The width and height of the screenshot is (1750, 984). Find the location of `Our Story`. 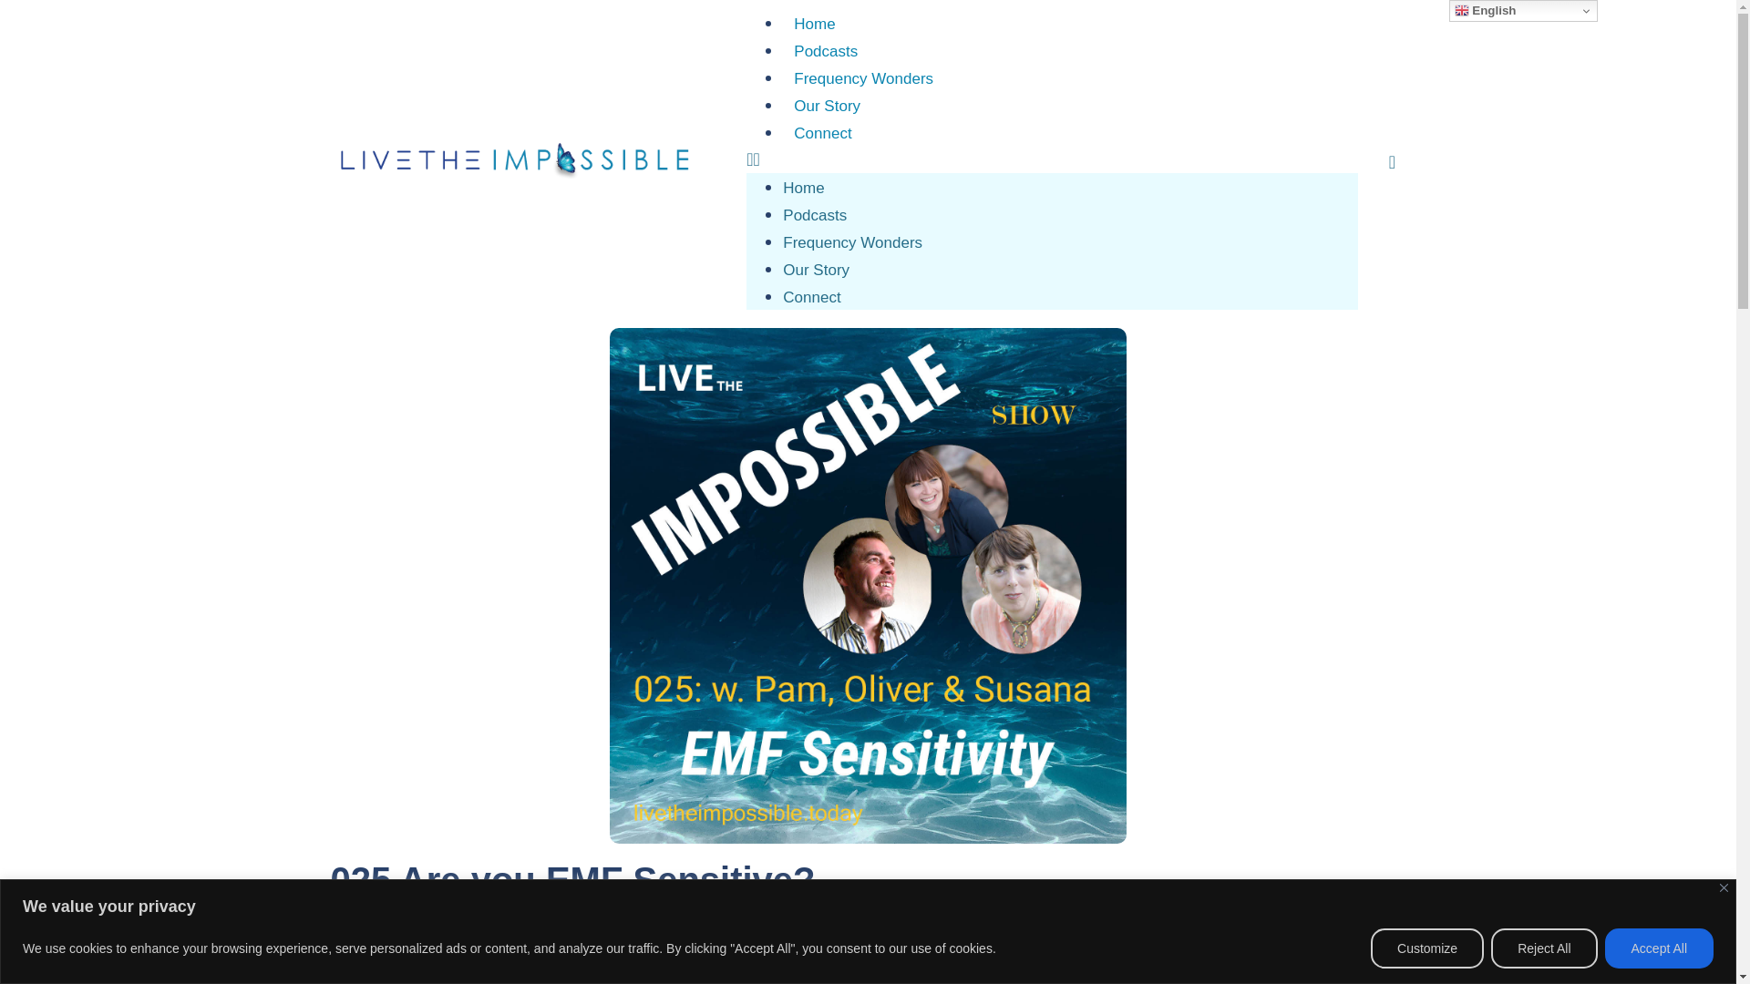

Our Story is located at coordinates (827, 106).